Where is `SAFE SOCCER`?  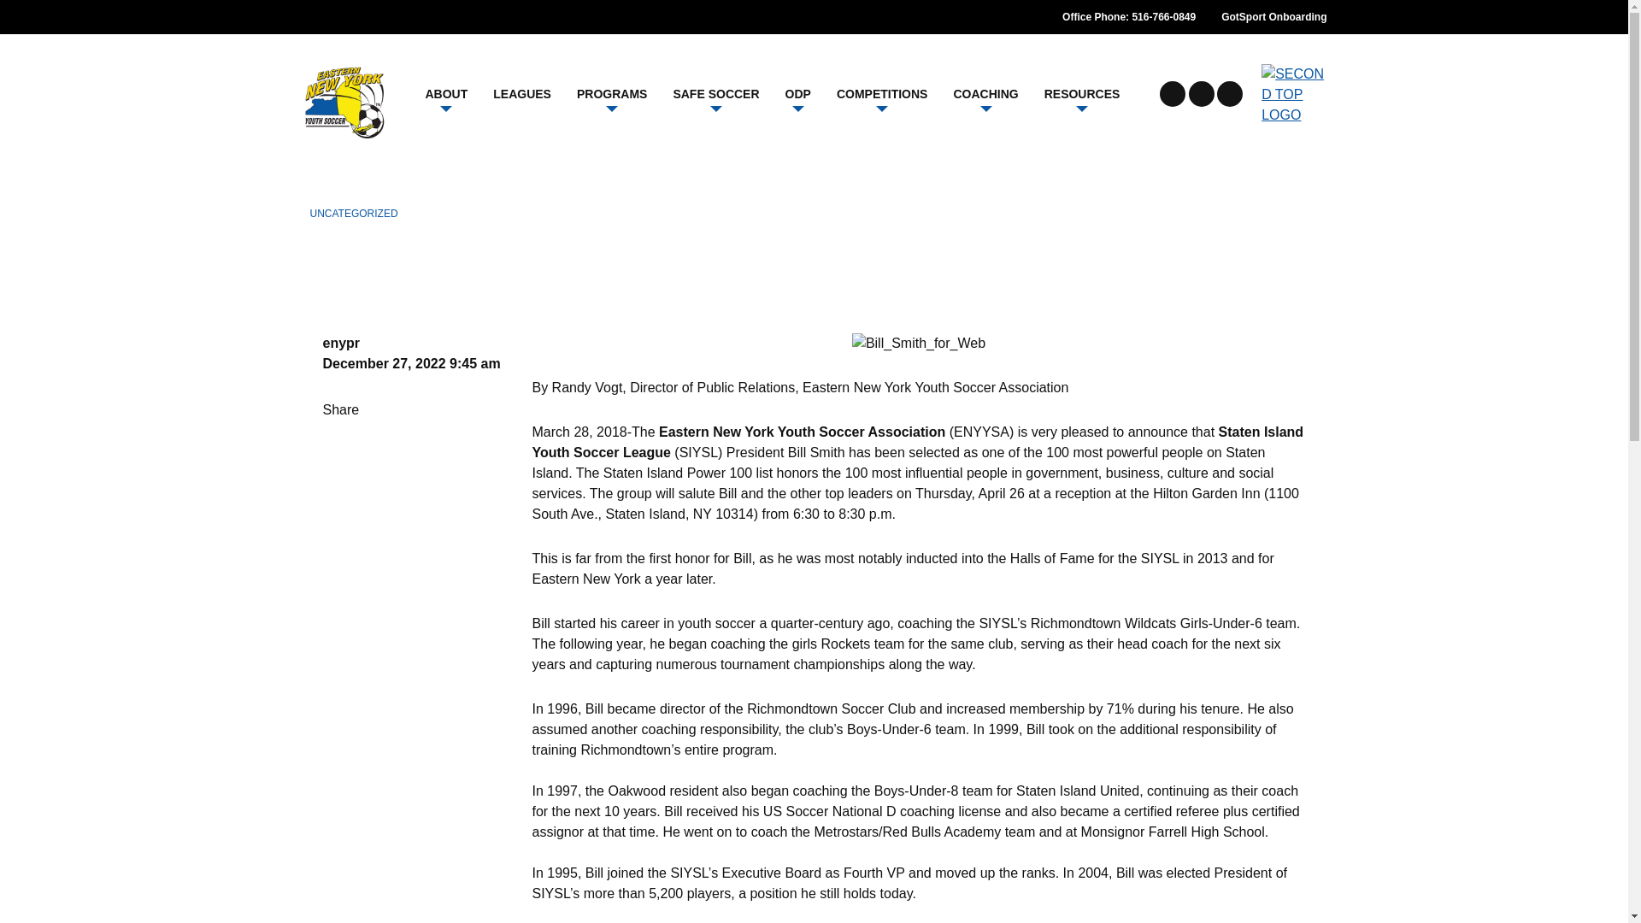
SAFE SOCCER is located at coordinates (715, 94).